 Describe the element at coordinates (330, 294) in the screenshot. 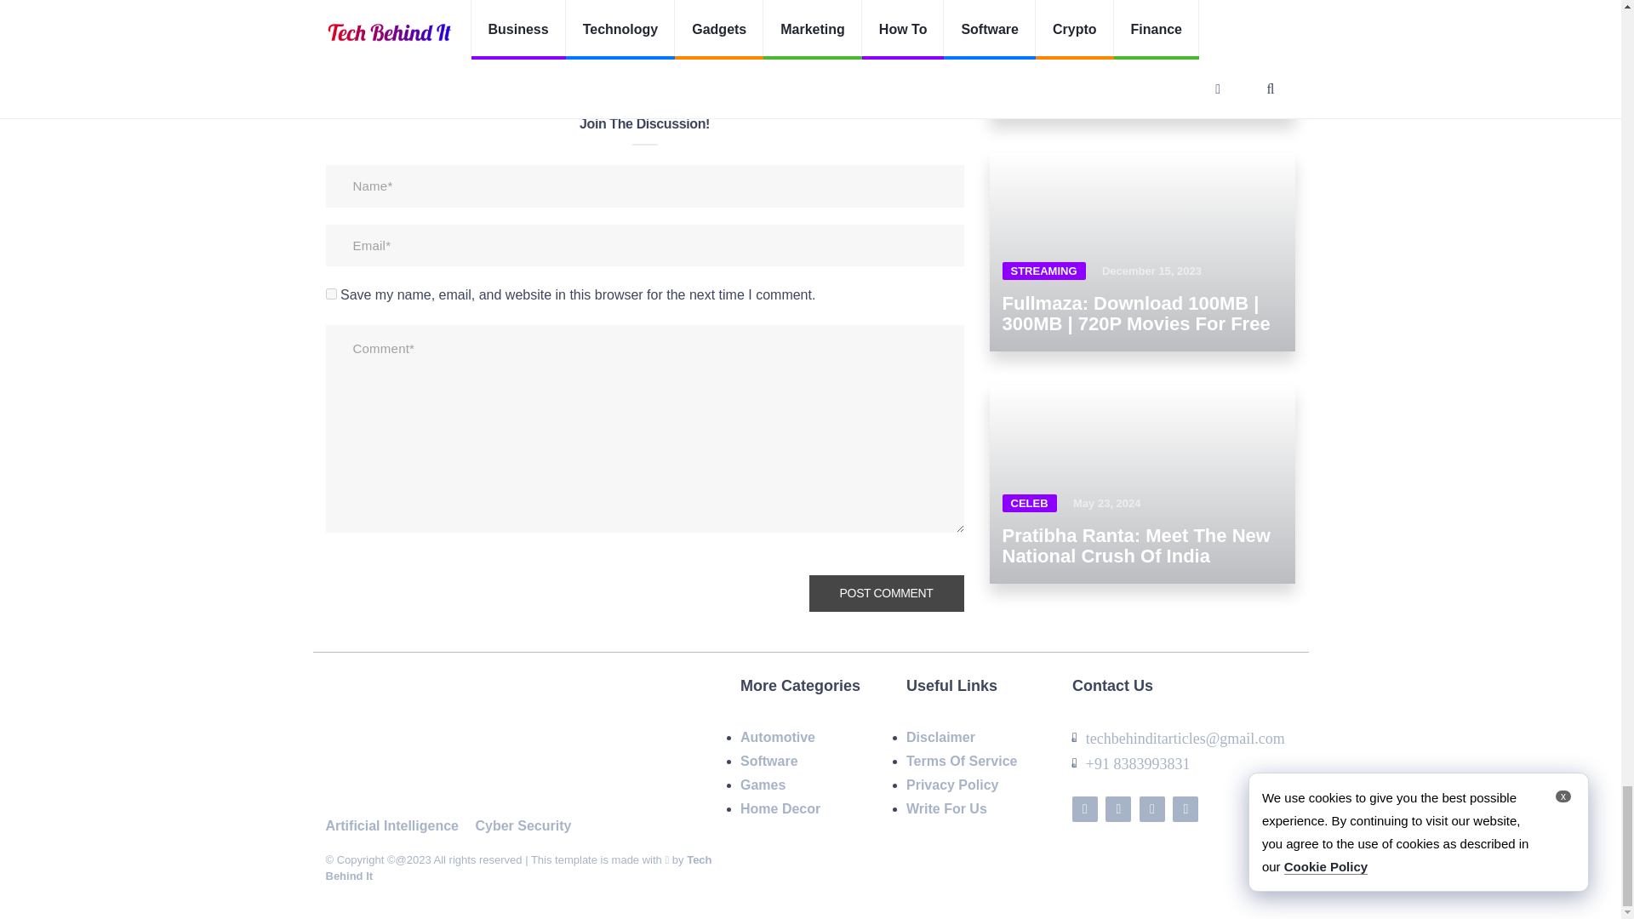

I see `yes` at that location.